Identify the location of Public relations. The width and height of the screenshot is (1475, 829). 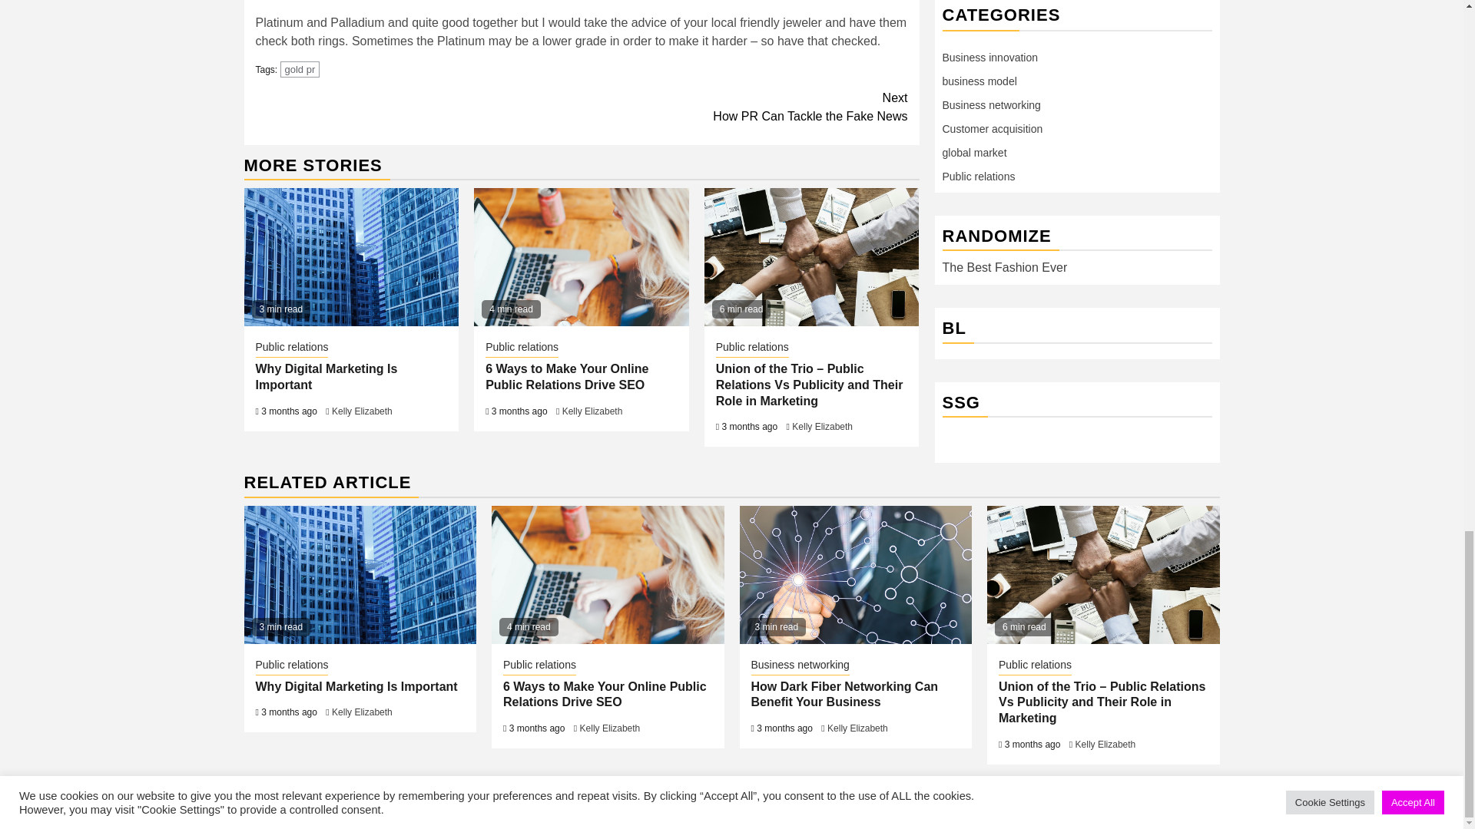
(752, 348).